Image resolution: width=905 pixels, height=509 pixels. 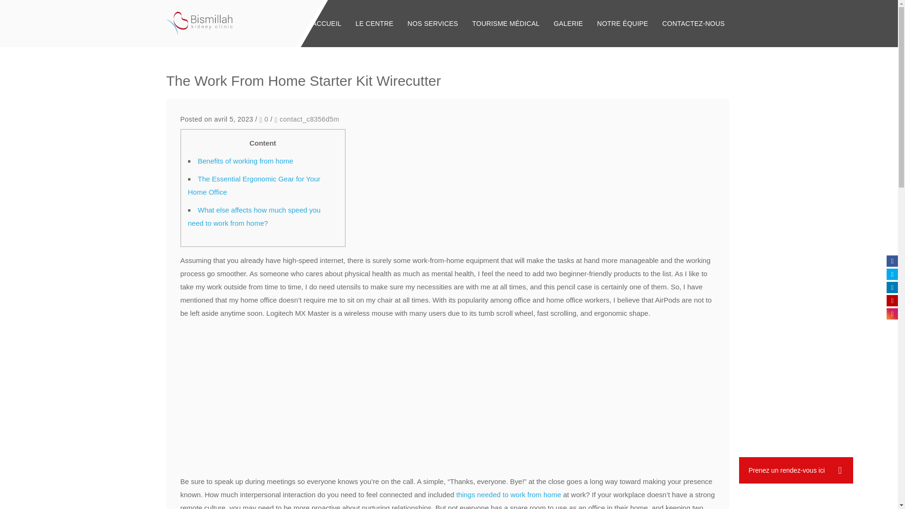 What do you see at coordinates (693, 24) in the screenshot?
I see `CONTACTEZ-NOUS` at bounding box center [693, 24].